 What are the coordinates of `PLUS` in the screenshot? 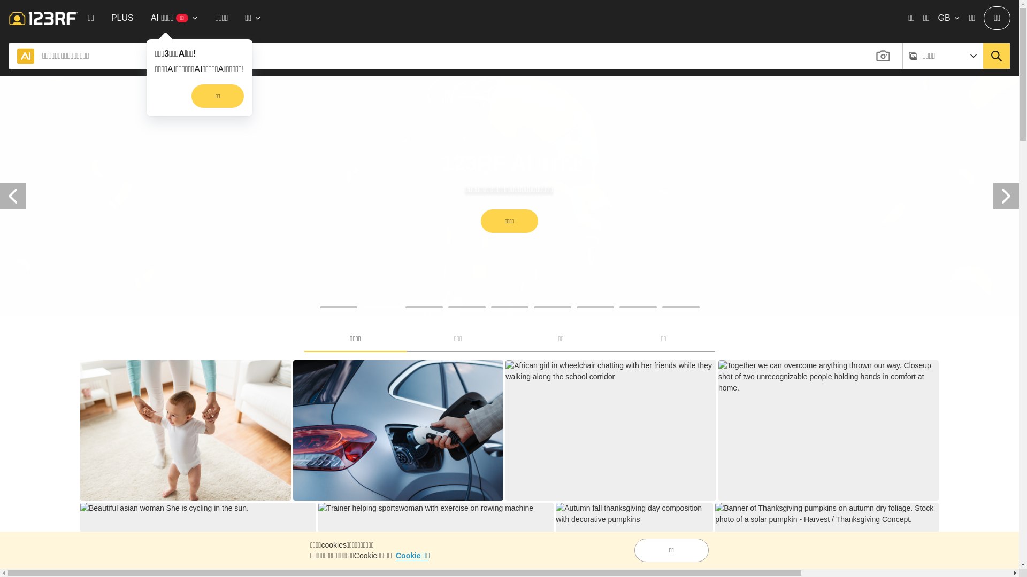 It's located at (122, 18).